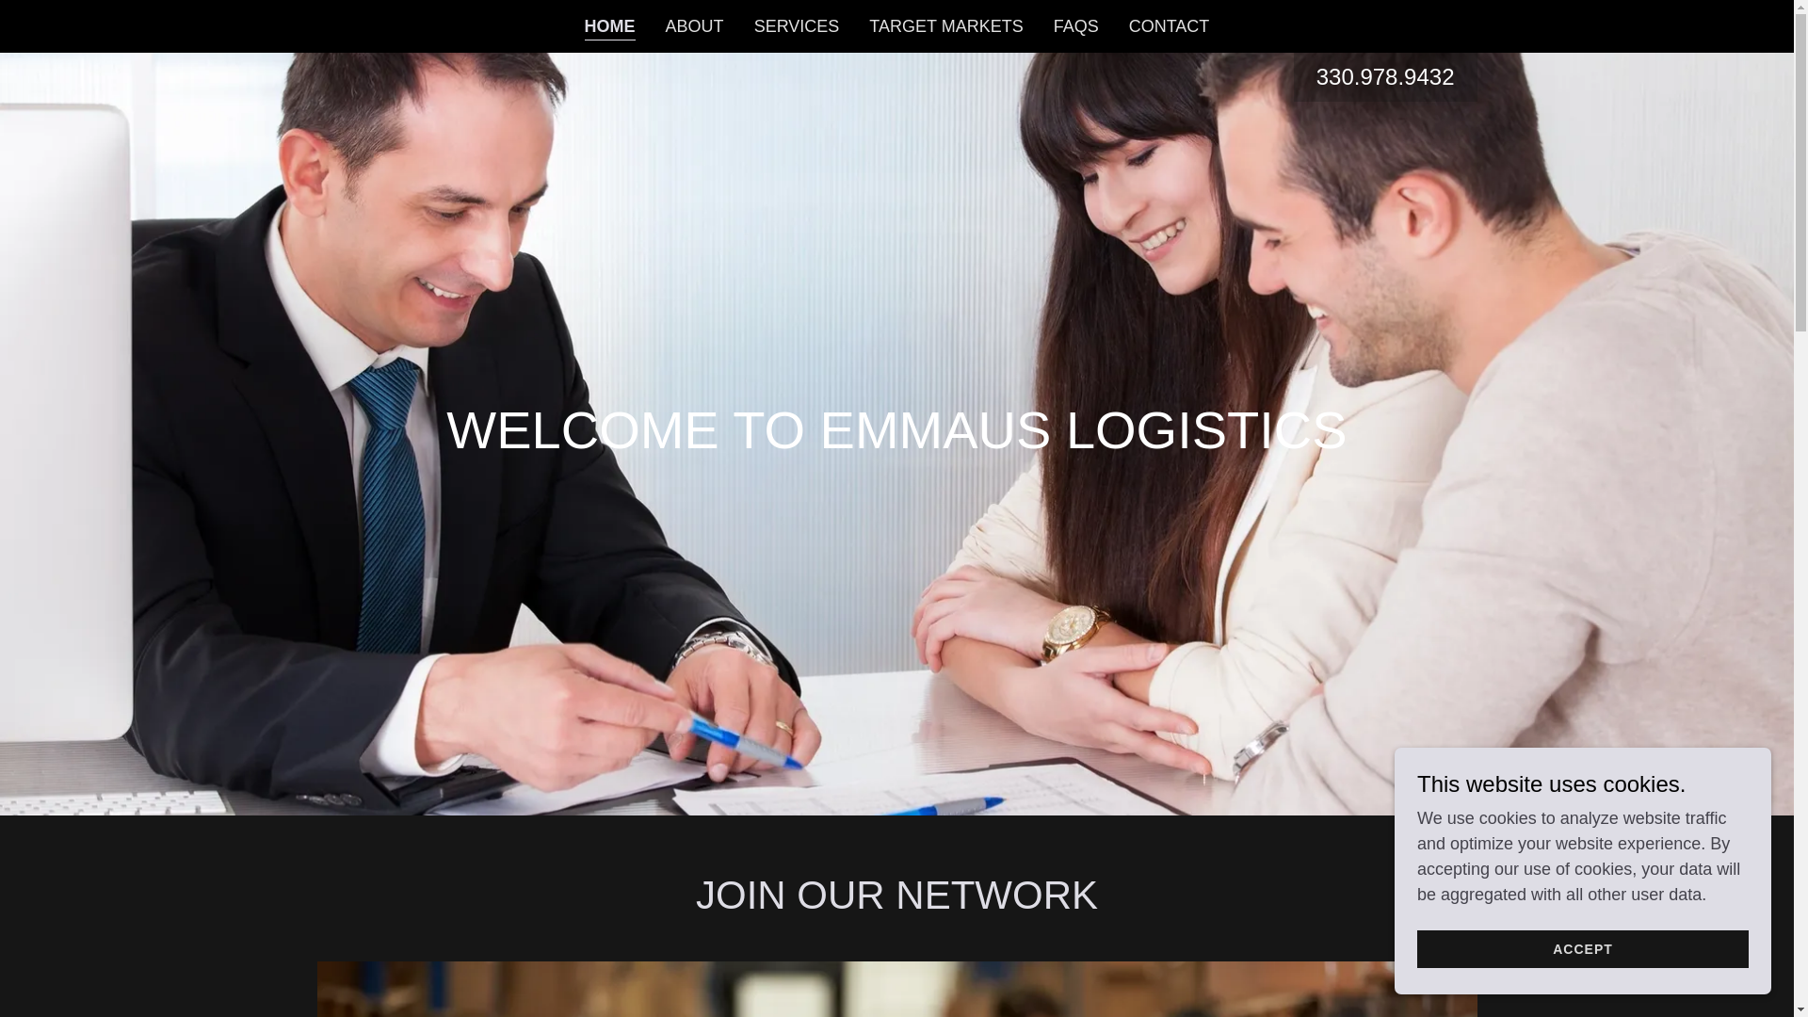  Describe the element at coordinates (1582, 949) in the screenshot. I see `ACCEPT` at that location.